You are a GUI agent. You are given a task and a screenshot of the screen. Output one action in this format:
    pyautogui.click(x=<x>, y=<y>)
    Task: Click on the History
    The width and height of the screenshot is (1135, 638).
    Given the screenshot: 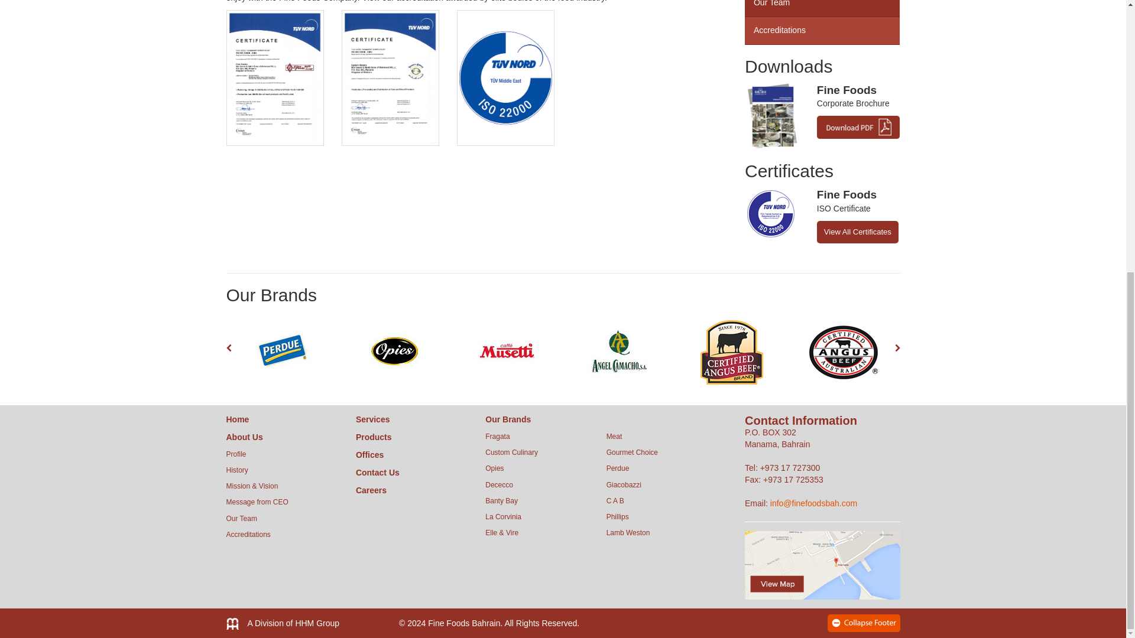 What is the action you would take?
    pyautogui.click(x=236, y=470)
    